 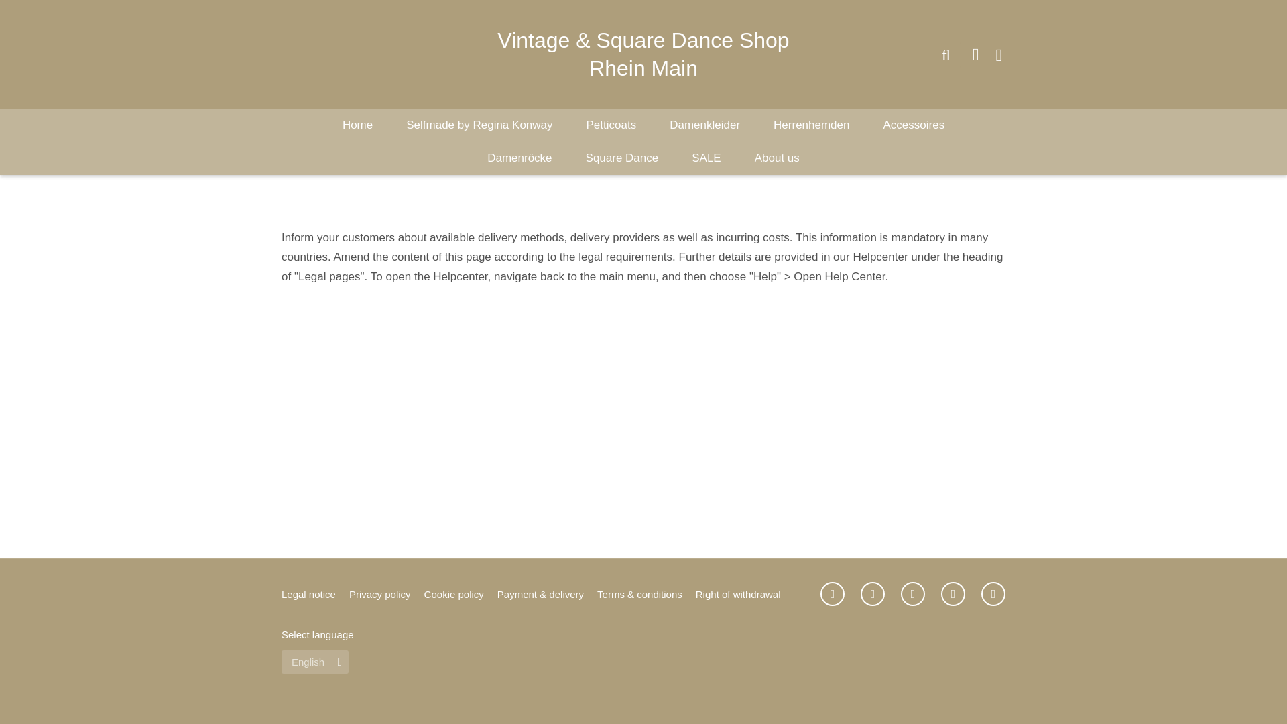 What do you see at coordinates (914, 125) in the screenshot?
I see `Accessoires` at bounding box center [914, 125].